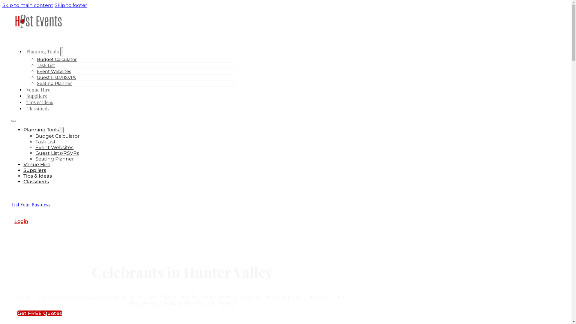 This screenshot has width=576, height=324. What do you see at coordinates (54, 71) in the screenshot?
I see `Event Websites` at bounding box center [54, 71].